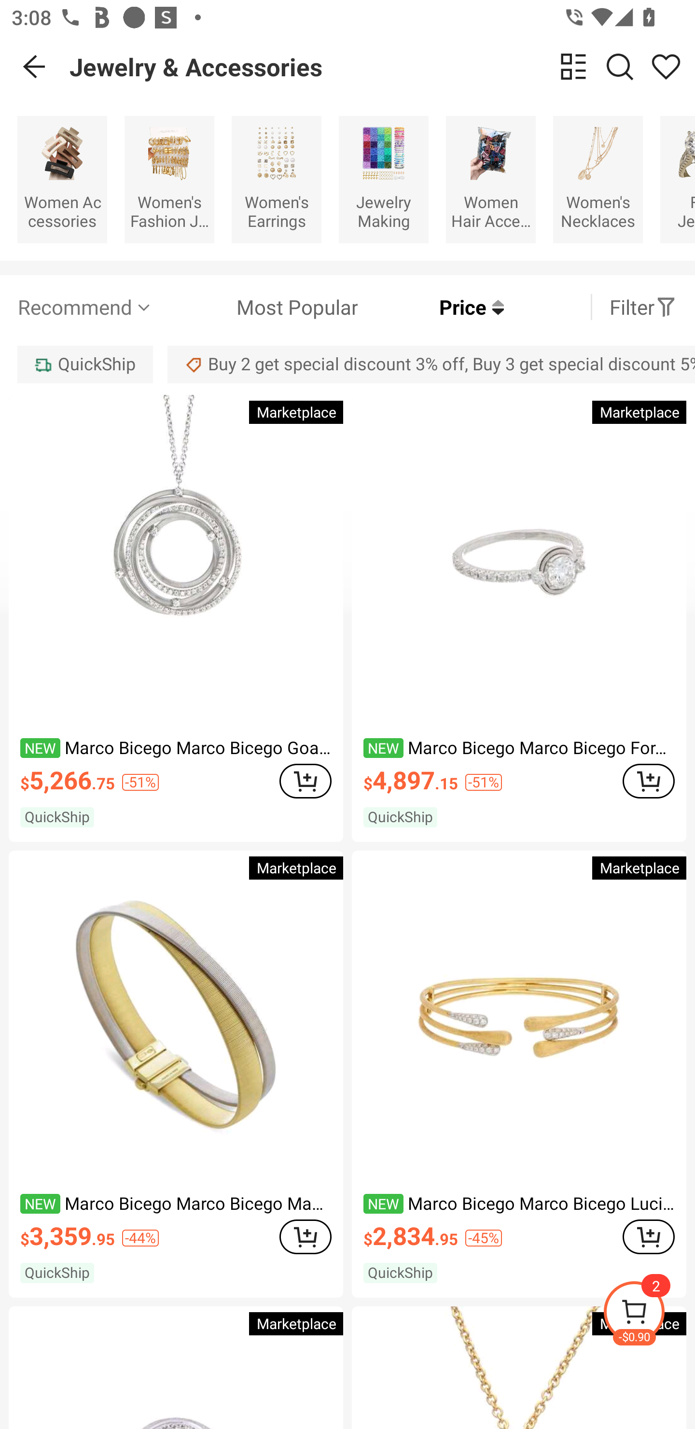 The width and height of the screenshot is (695, 1429). Describe the element at coordinates (573, 66) in the screenshot. I see `change view` at that location.